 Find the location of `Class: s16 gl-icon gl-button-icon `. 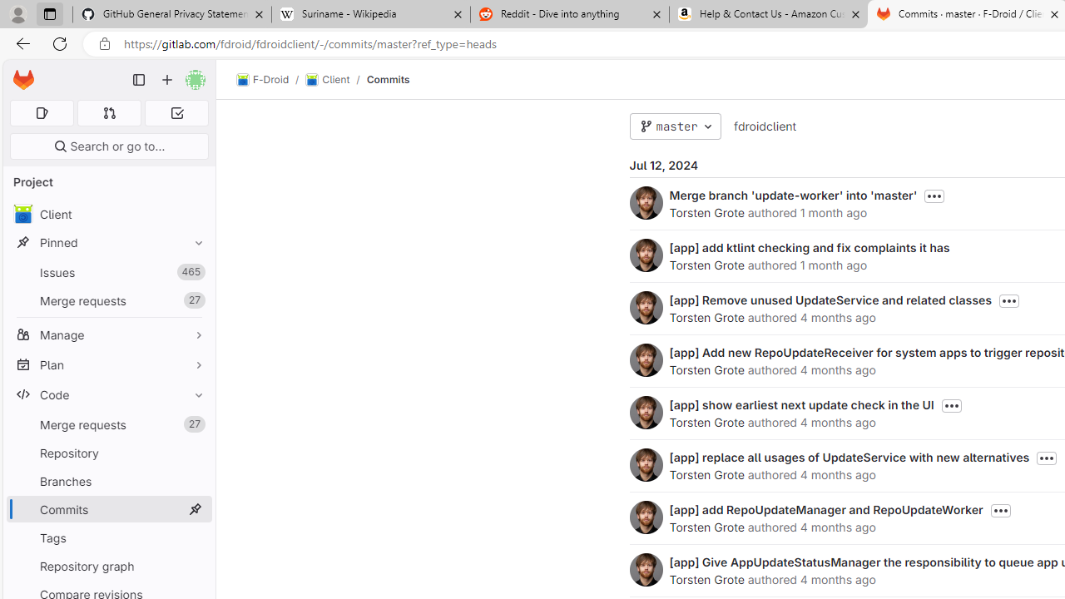

Class: s16 gl-icon gl-button-icon  is located at coordinates (1000, 511).